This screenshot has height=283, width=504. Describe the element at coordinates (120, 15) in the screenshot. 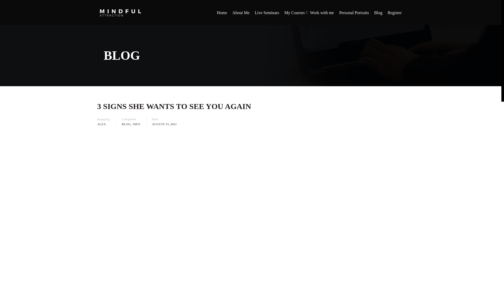

I see `Mindful Attraction - ` at that location.